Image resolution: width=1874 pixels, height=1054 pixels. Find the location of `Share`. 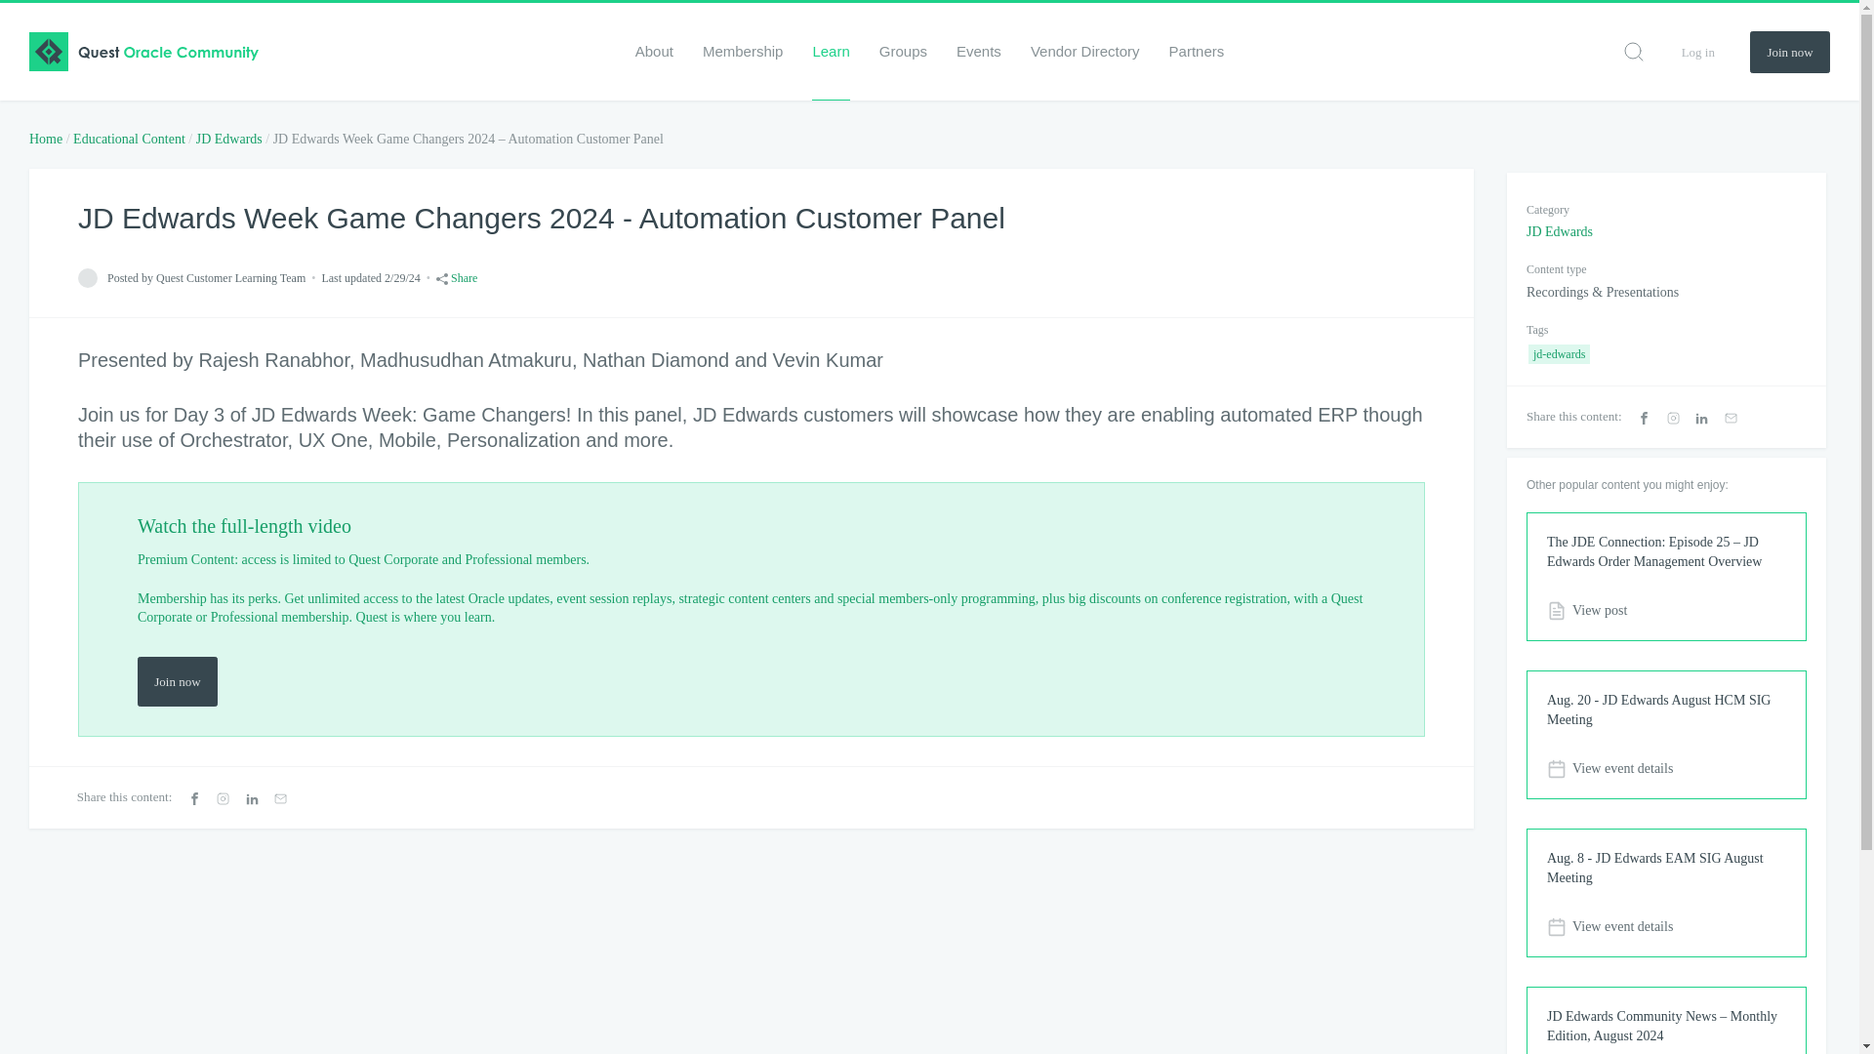

Share is located at coordinates (457, 277).